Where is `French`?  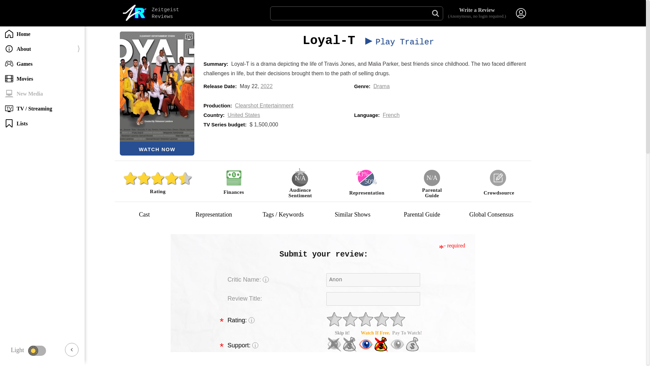
French is located at coordinates (391, 115).